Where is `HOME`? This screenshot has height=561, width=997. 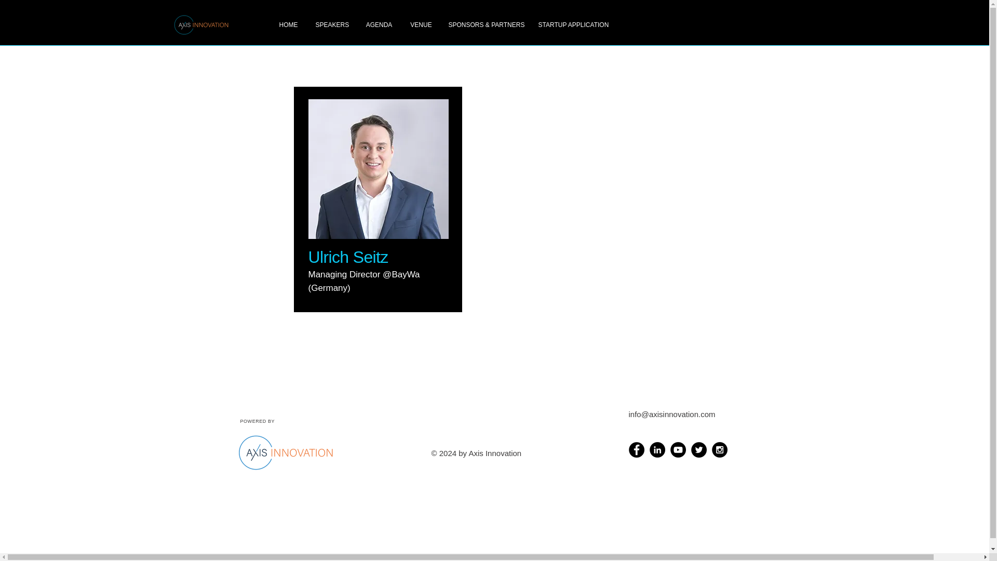 HOME is located at coordinates (288, 25).